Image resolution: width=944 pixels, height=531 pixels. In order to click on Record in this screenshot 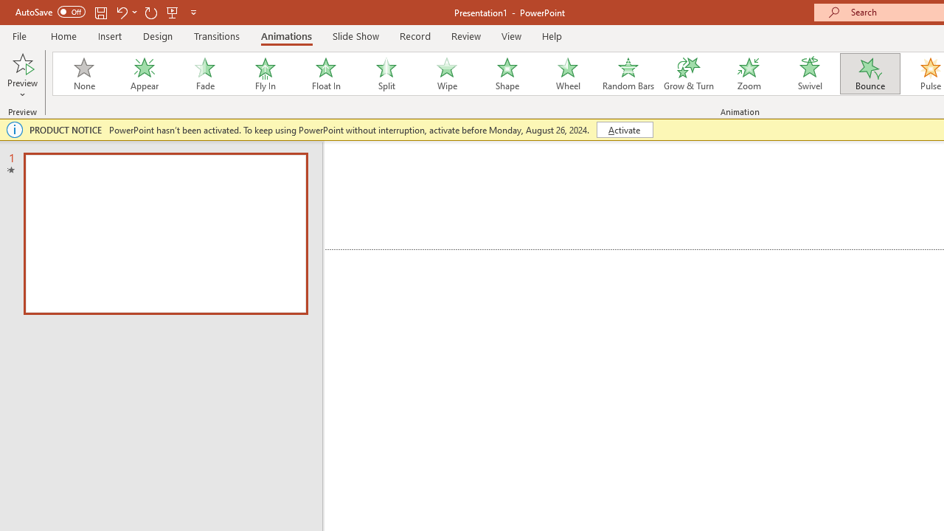, I will do `click(414, 35)`.